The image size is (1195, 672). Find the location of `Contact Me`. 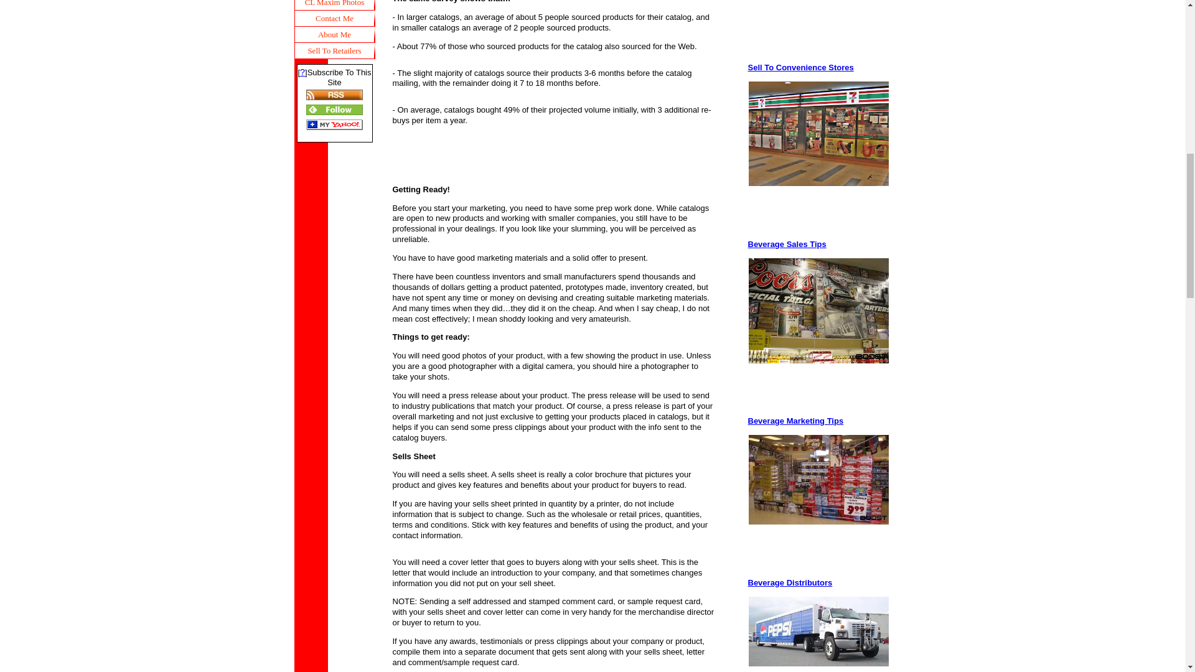

Contact Me is located at coordinates (334, 19).